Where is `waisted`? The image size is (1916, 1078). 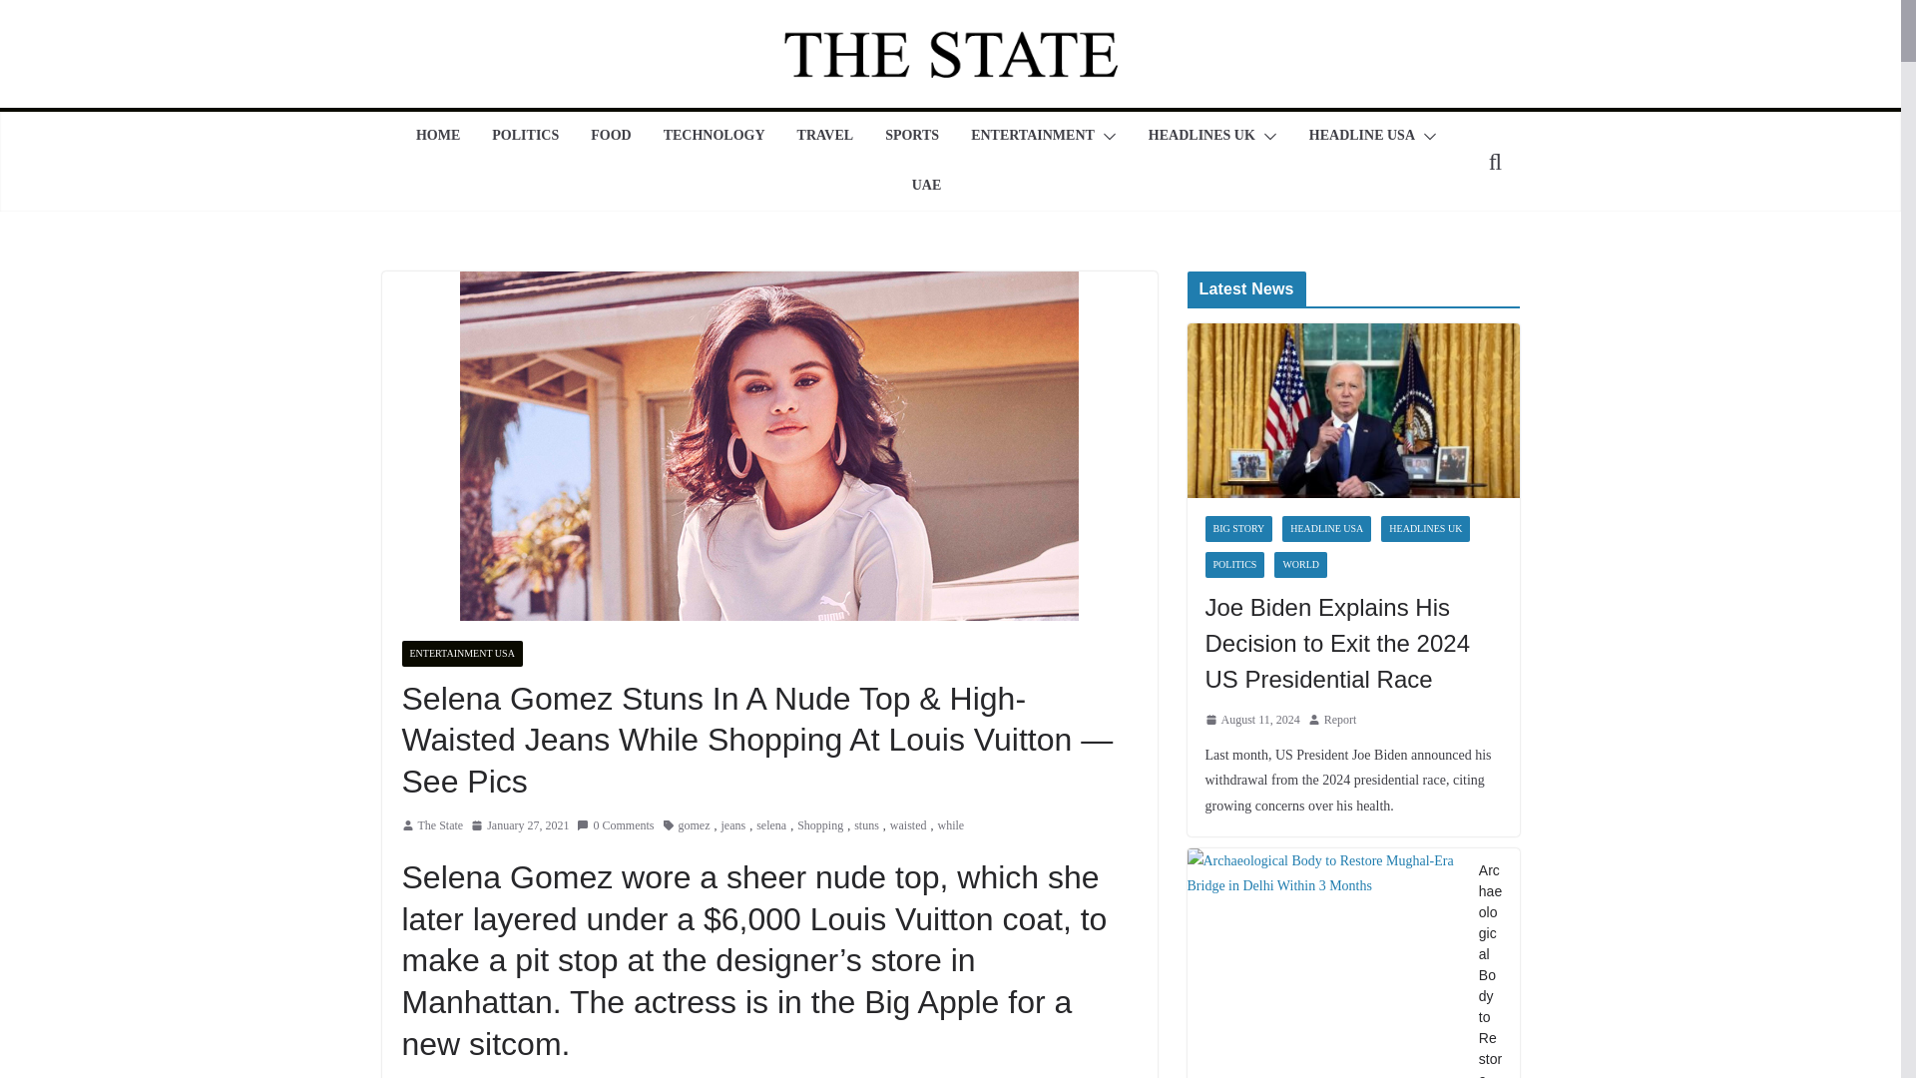
waisted is located at coordinates (908, 826).